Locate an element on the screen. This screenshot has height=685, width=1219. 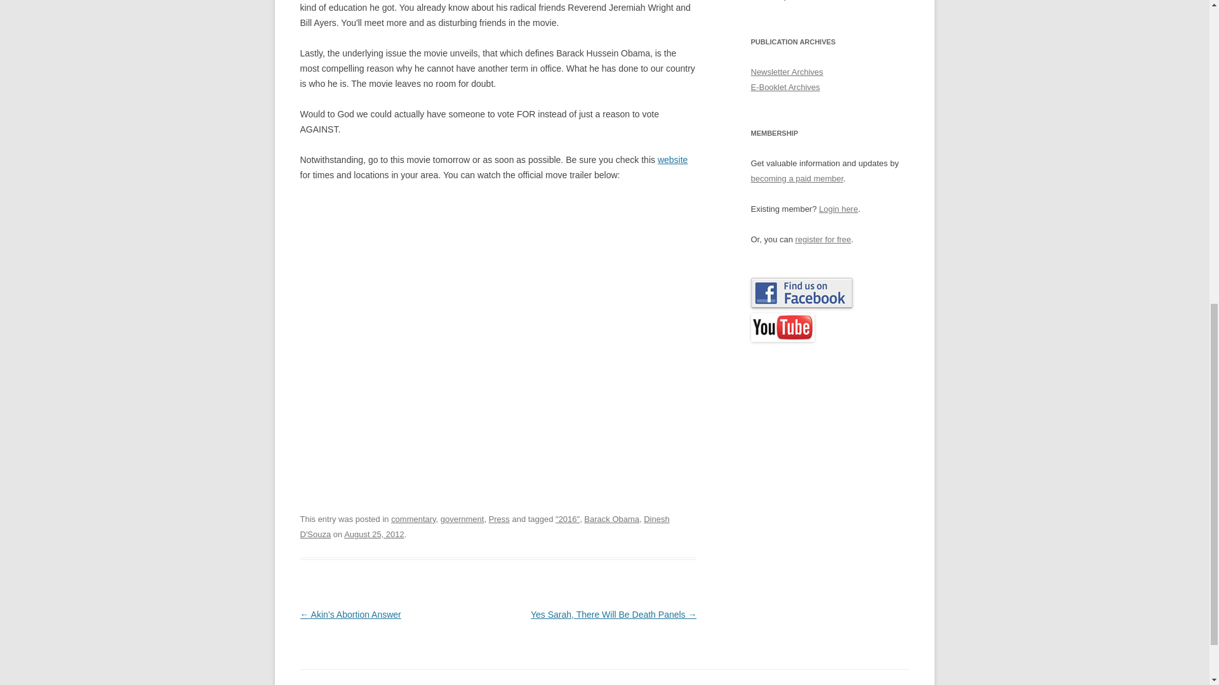
Newsletter Archives is located at coordinates (787, 71).